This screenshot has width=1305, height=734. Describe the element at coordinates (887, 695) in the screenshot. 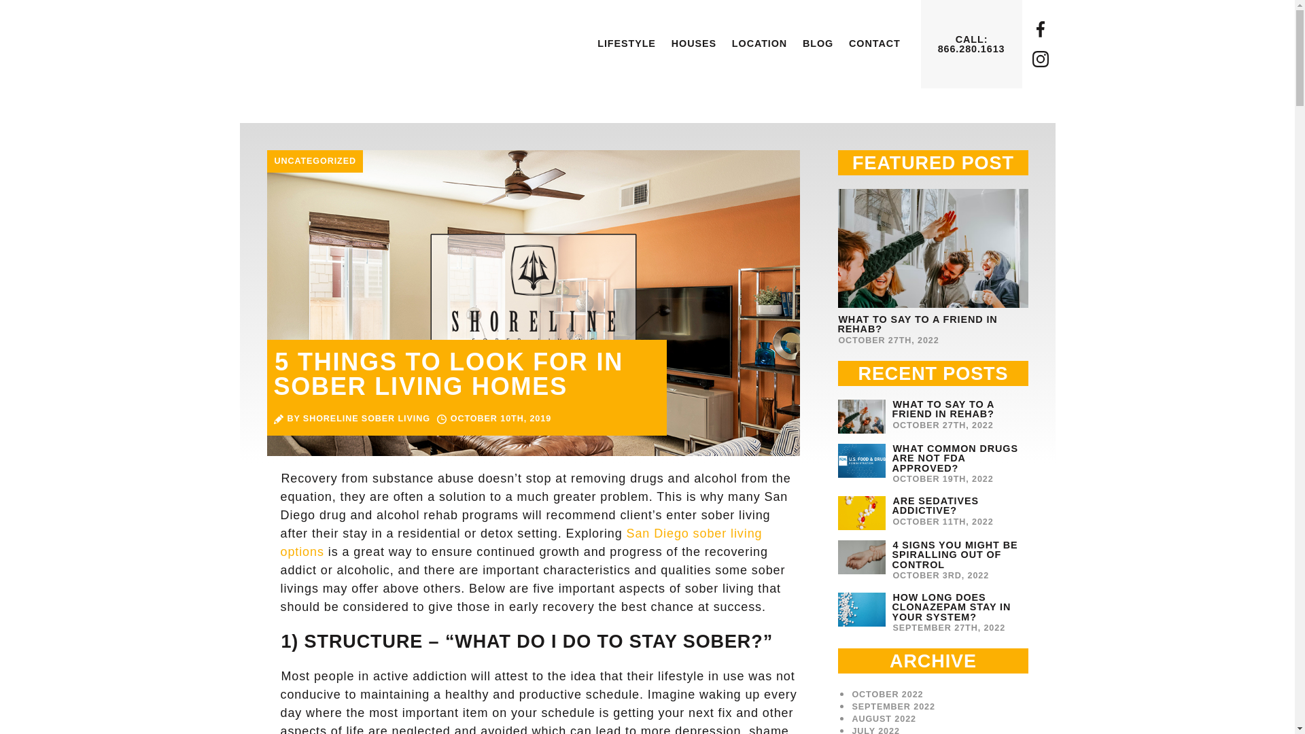

I see `BLOG` at that location.